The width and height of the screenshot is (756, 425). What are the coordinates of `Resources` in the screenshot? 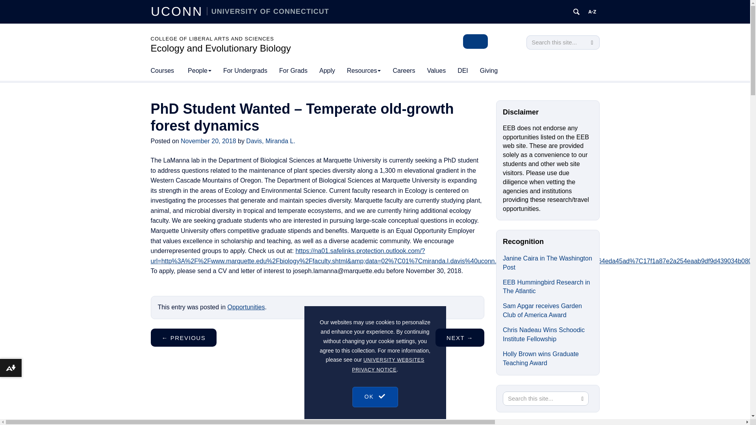 It's located at (363, 71).